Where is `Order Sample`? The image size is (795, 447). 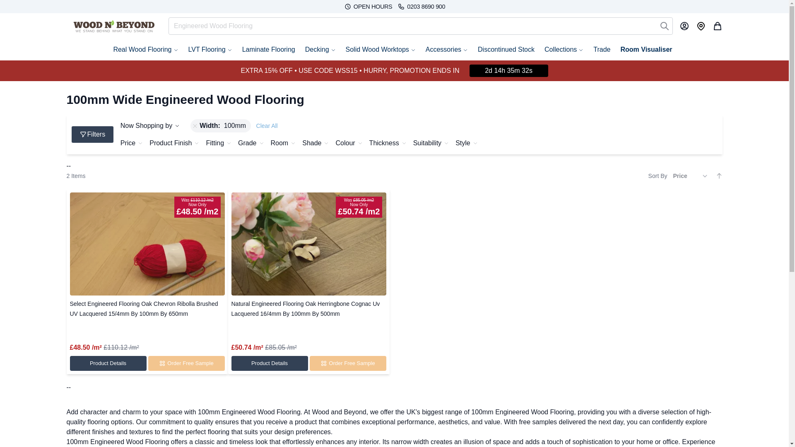
Order Sample is located at coordinates (186, 363).